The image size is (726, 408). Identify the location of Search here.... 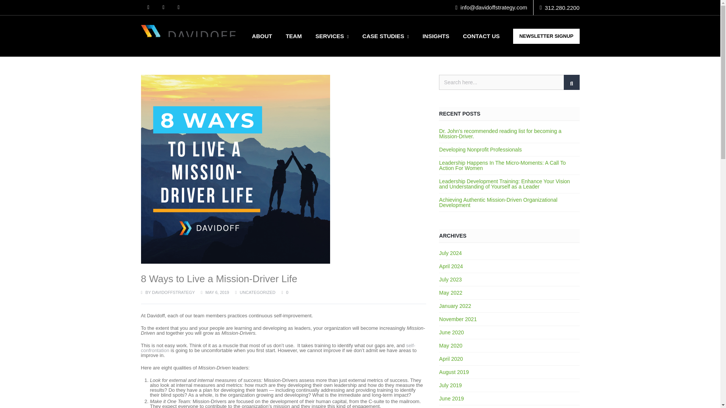
(509, 82).